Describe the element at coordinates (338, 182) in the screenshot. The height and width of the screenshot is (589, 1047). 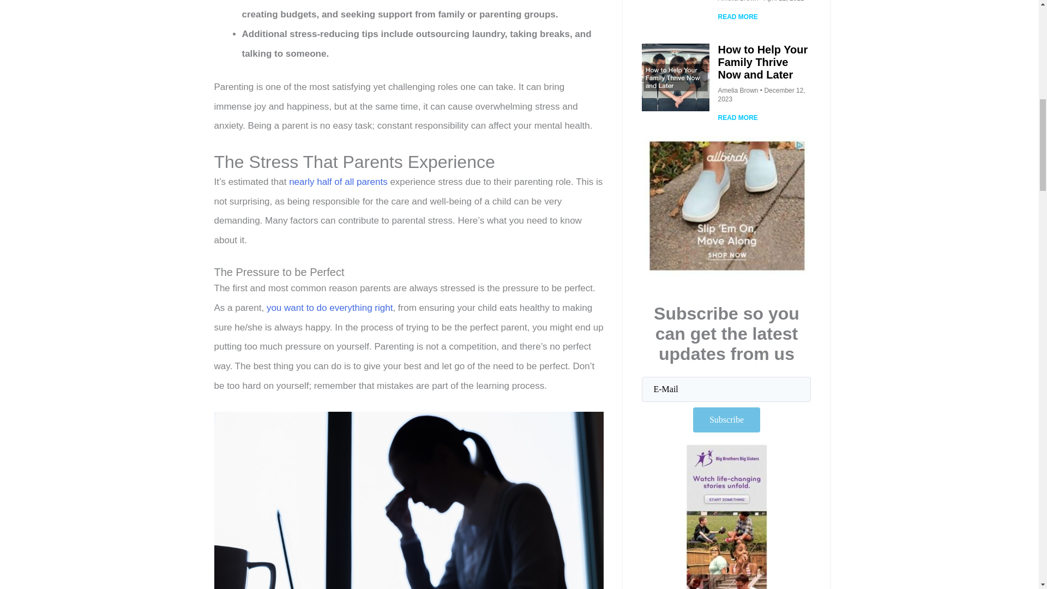
I see `nearly half of all parents` at that location.